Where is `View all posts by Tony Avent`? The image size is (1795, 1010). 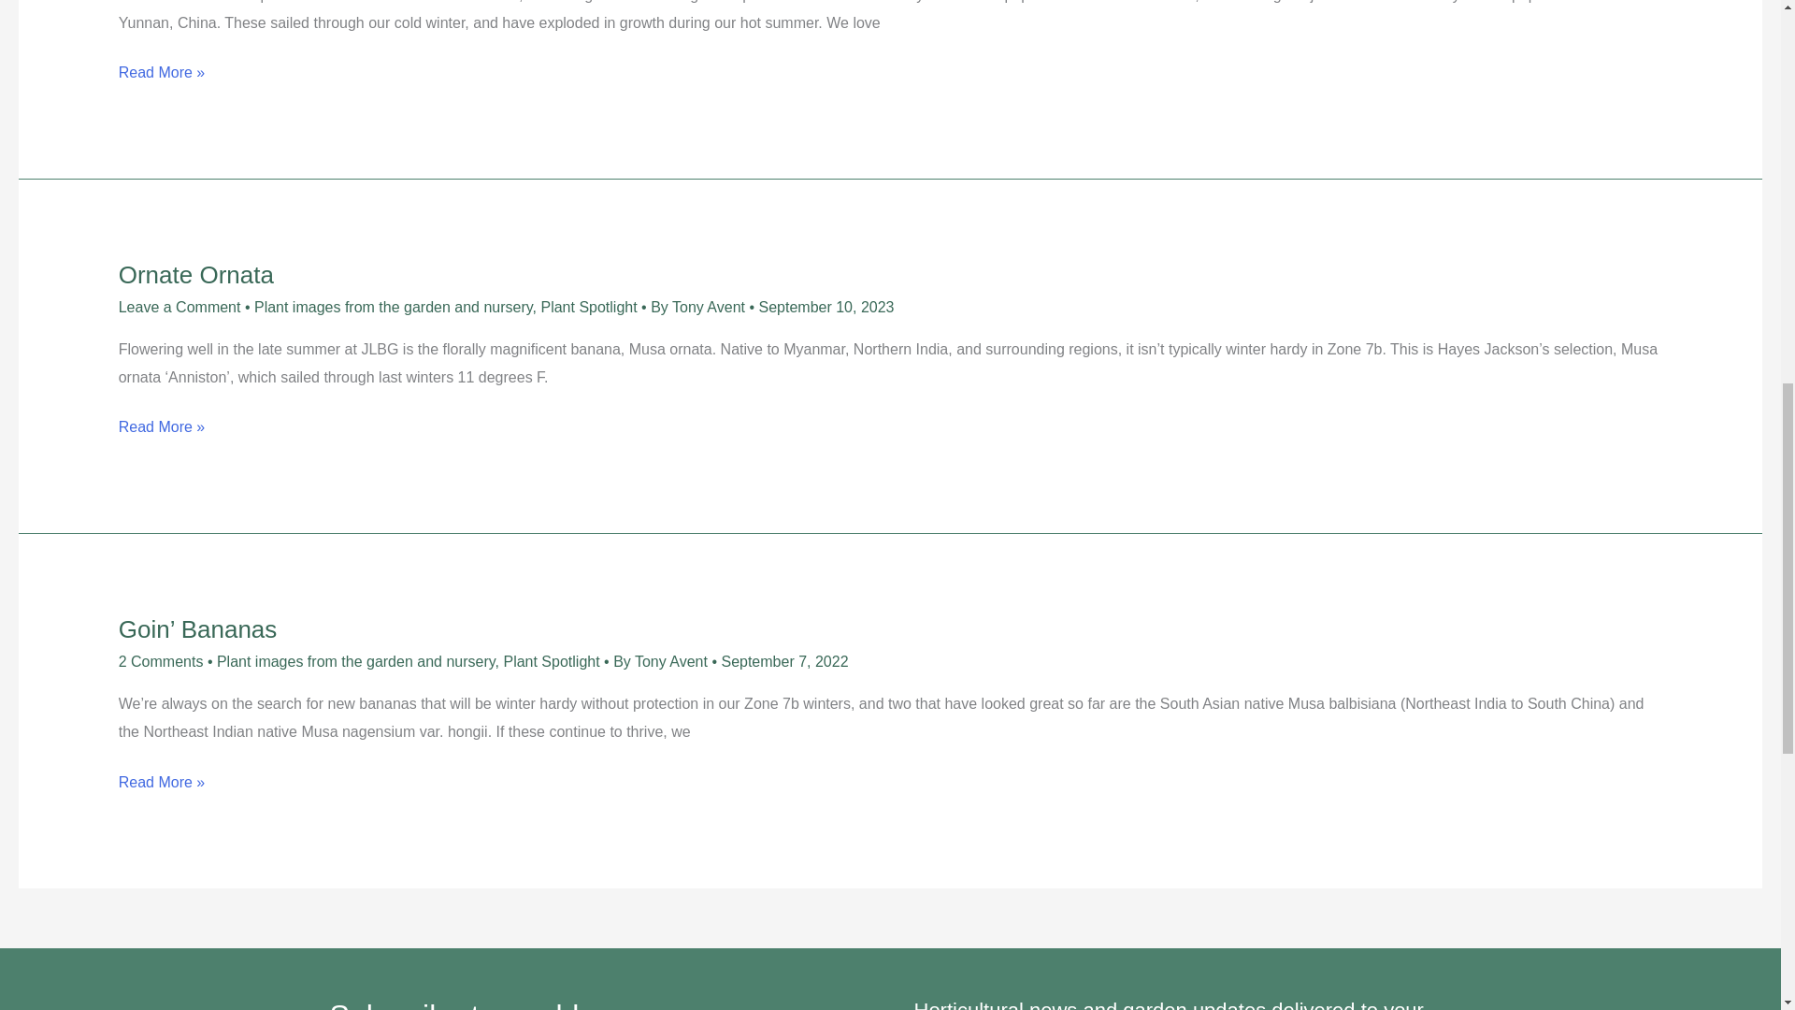 View all posts by Tony Avent is located at coordinates (673, 661).